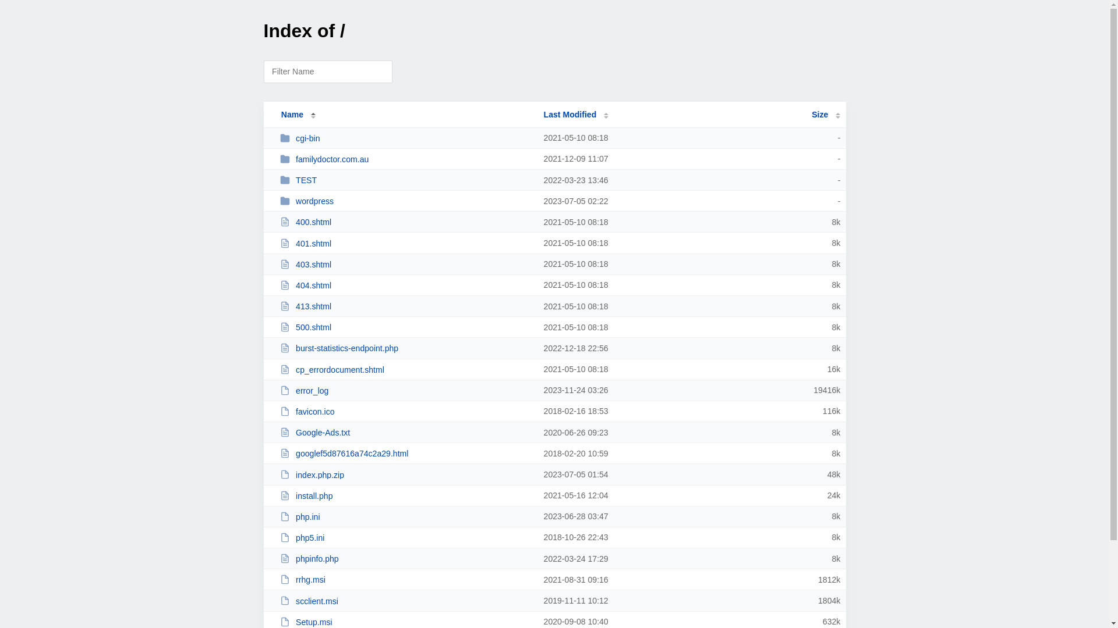 The image size is (1118, 628). What do you see at coordinates (406, 180) in the screenshot?
I see `TEST` at bounding box center [406, 180].